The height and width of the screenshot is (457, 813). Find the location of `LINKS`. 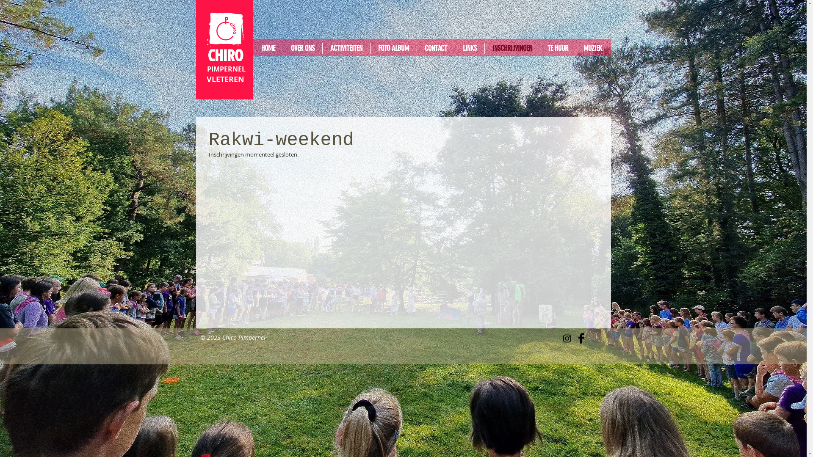

LINKS is located at coordinates (469, 48).